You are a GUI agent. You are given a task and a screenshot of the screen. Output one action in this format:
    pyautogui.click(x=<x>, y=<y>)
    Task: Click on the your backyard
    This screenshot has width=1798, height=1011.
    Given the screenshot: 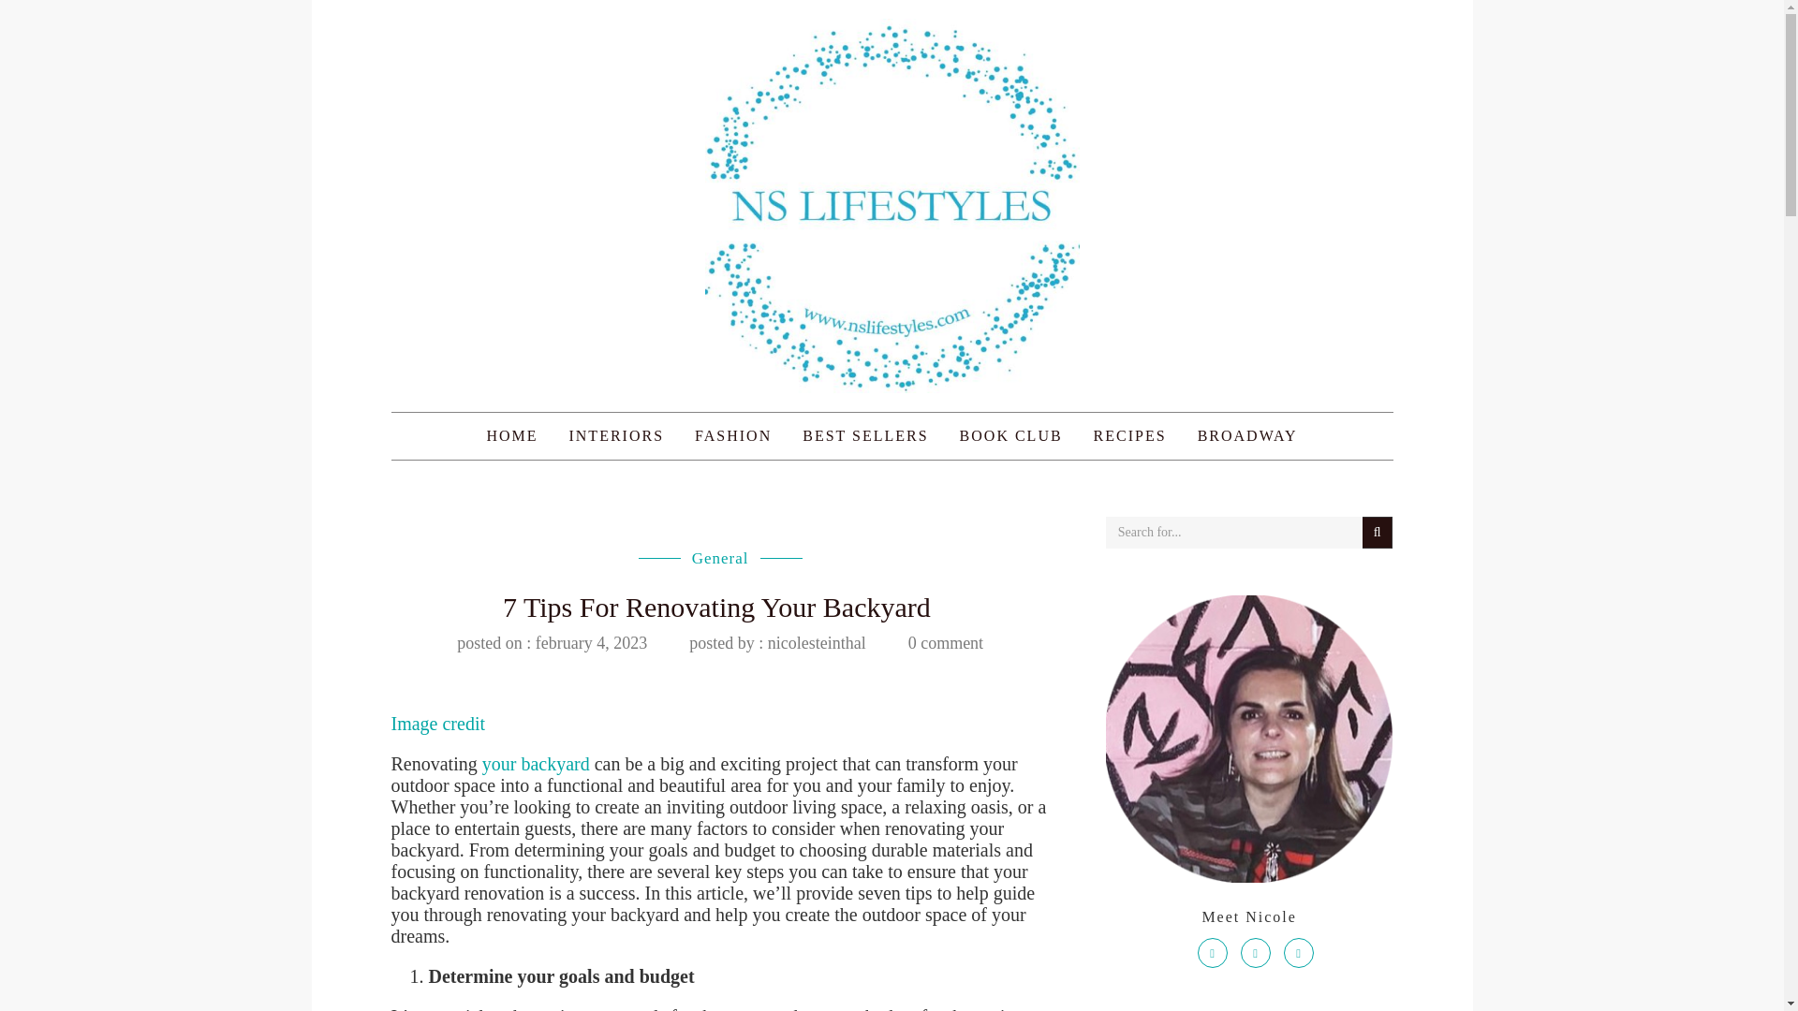 What is the action you would take?
    pyautogui.click(x=536, y=764)
    